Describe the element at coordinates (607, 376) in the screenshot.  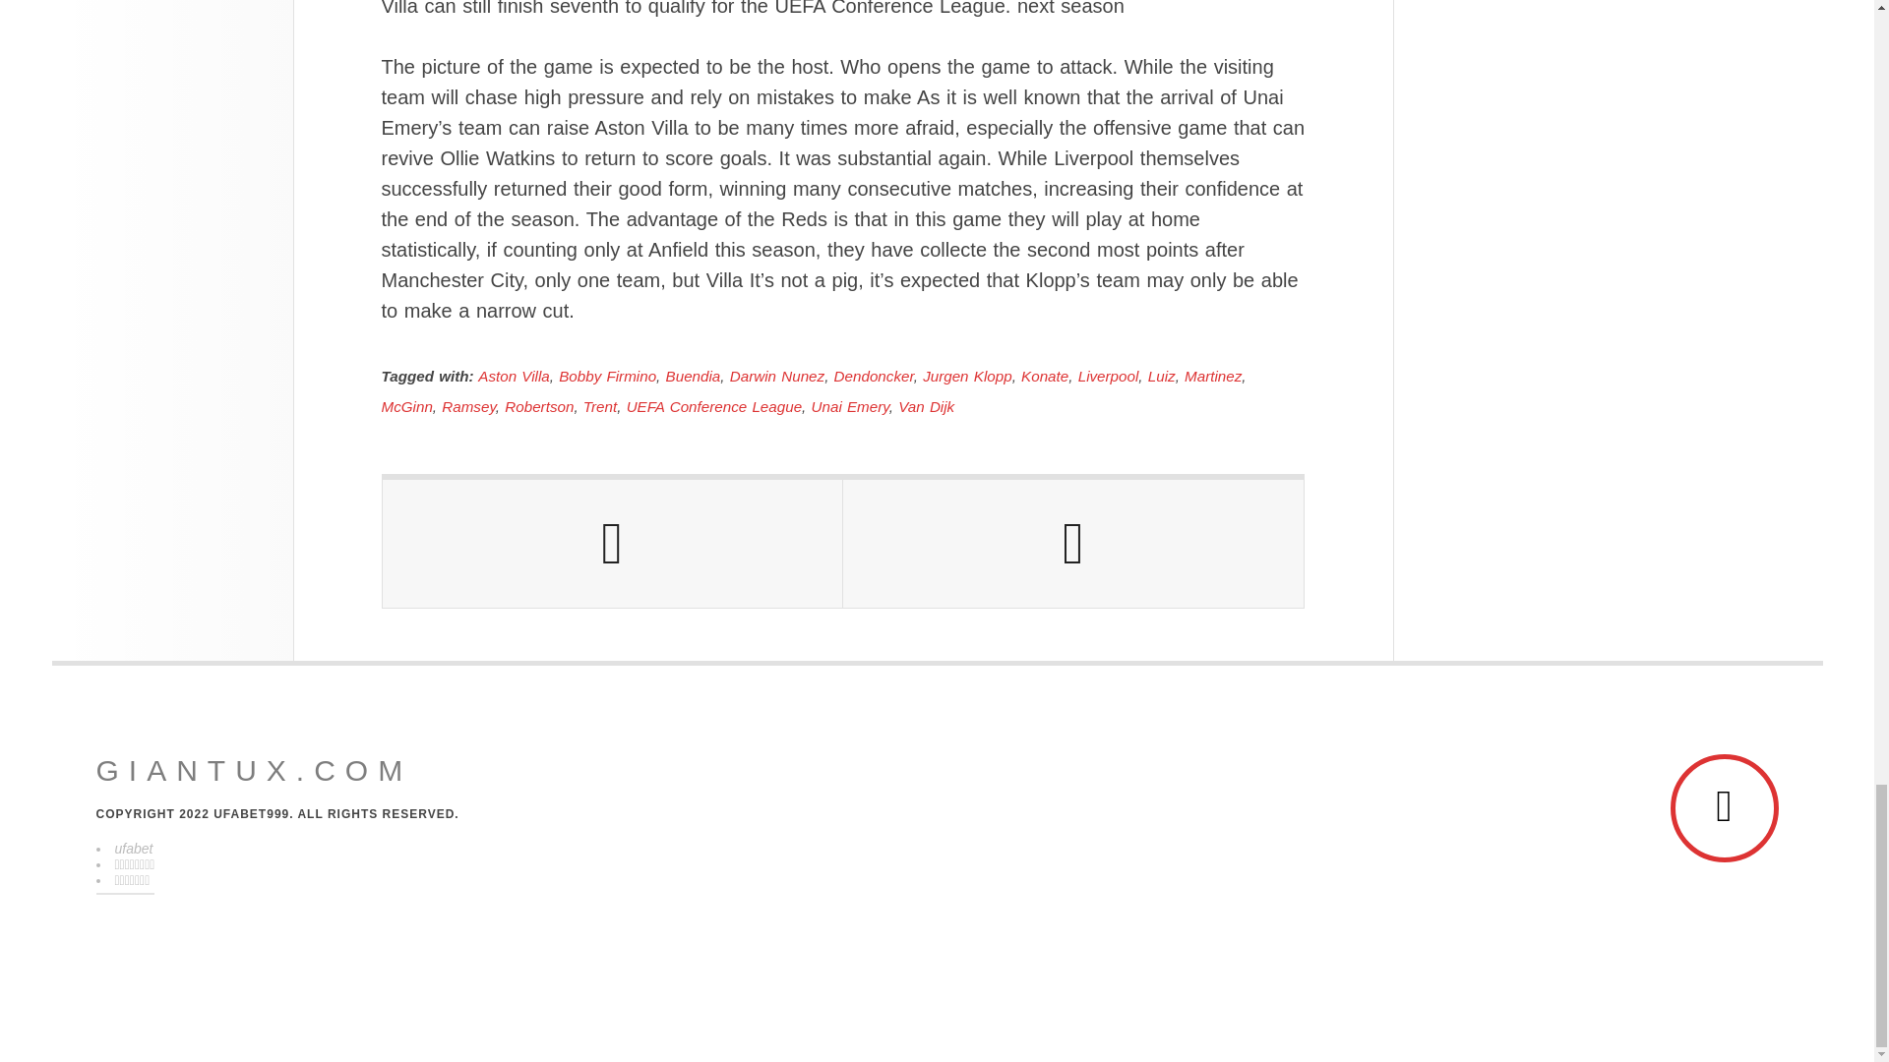
I see `Bobby Firmino` at that location.